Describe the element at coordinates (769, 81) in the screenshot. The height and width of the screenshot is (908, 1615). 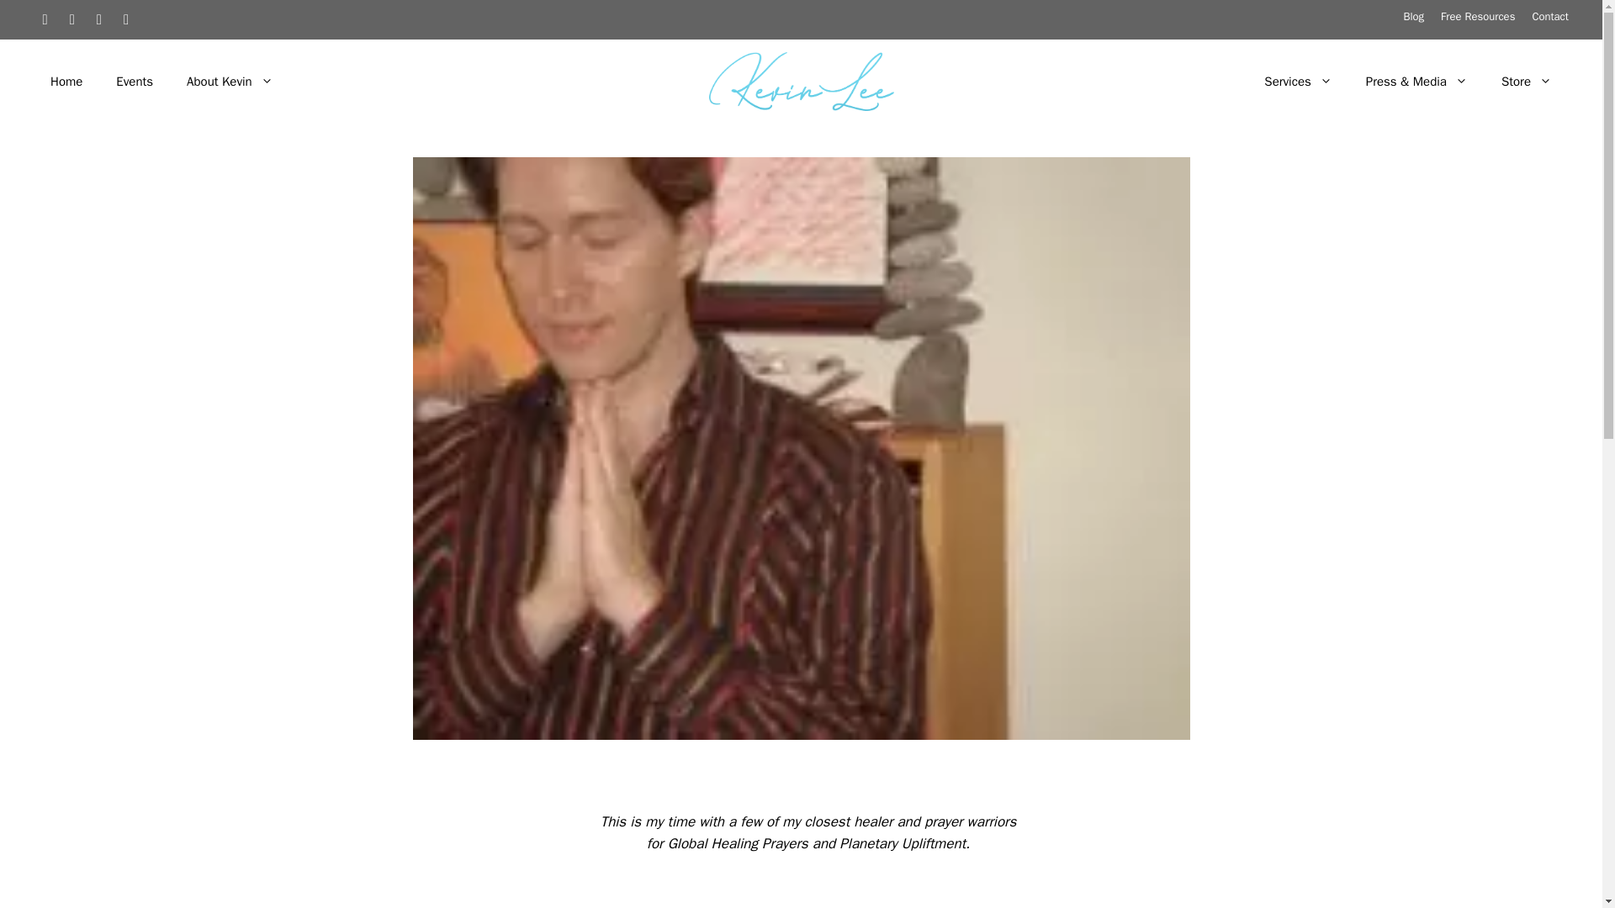
I see `Menu Item Separator` at that location.